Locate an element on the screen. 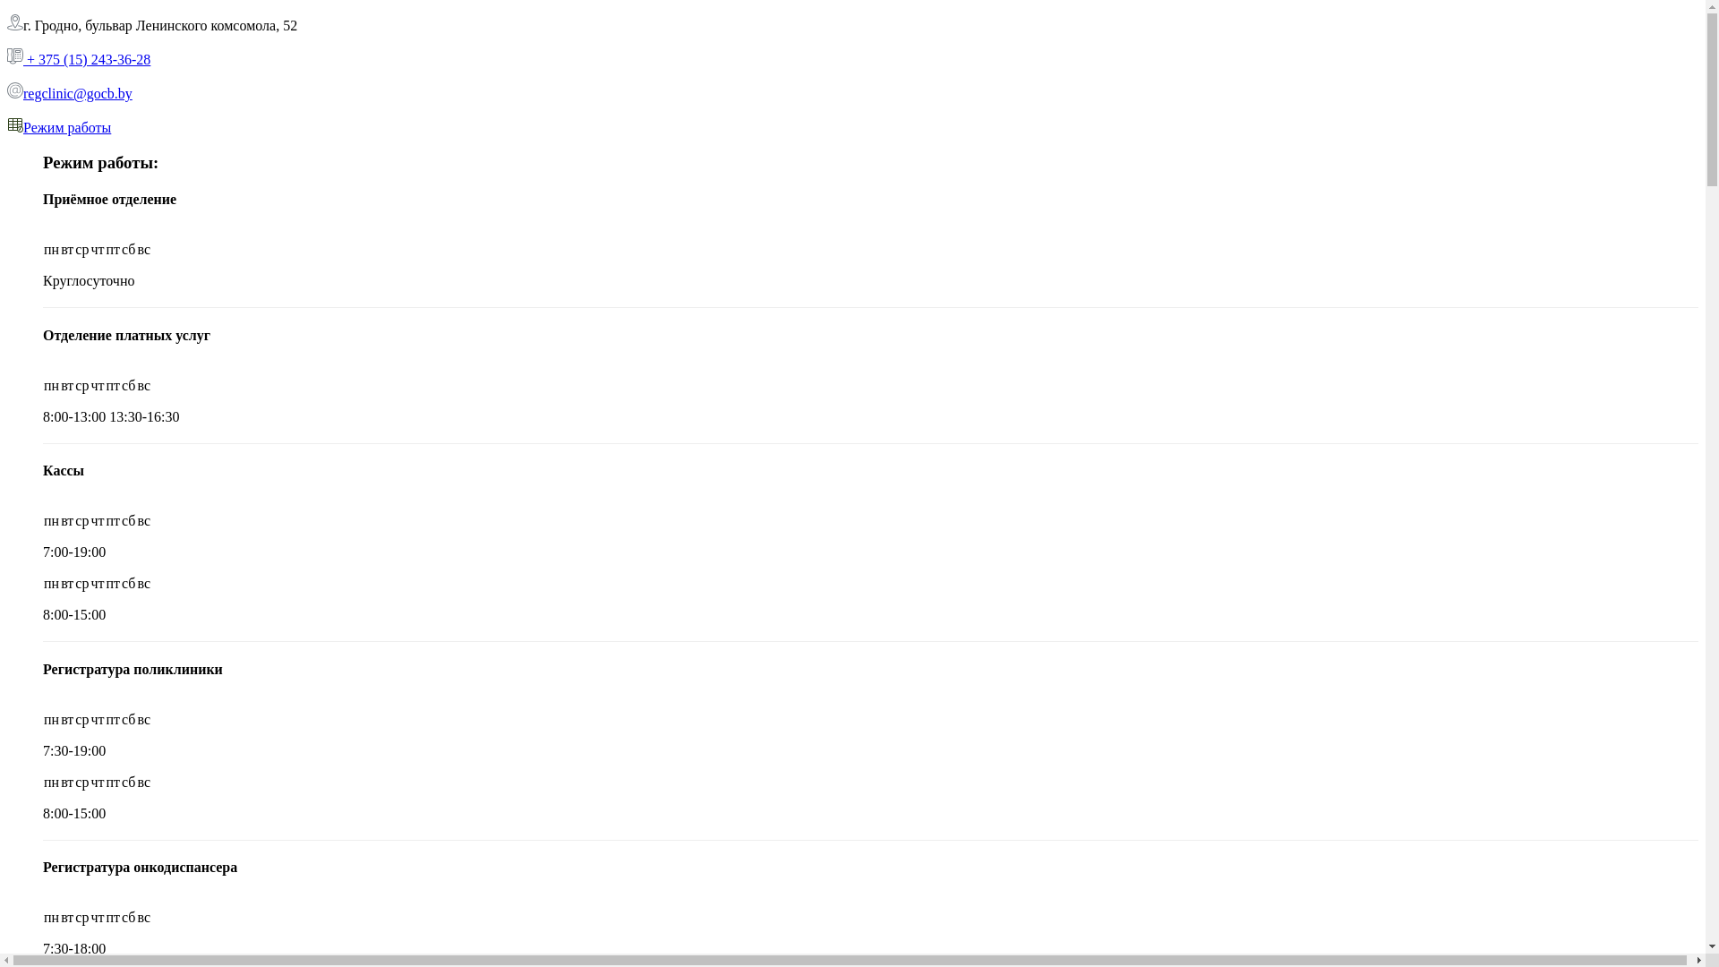  regclinic@gocb.by is located at coordinates (78, 93).